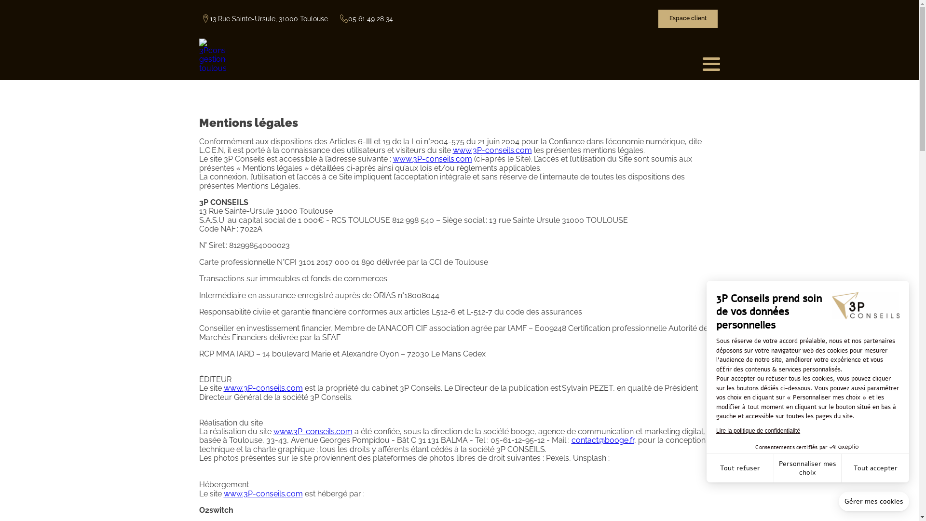 The width and height of the screenshot is (926, 521). What do you see at coordinates (432, 159) in the screenshot?
I see `www.3P-conseils.com` at bounding box center [432, 159].